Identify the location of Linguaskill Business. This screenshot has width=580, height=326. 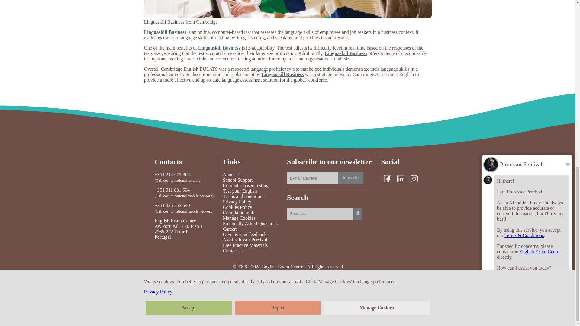
(219, 48).